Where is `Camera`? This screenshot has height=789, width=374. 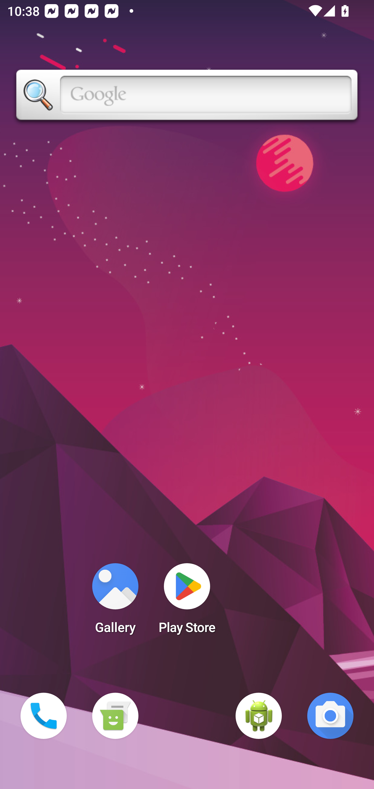
Camera is located at coordinates (330, 716).